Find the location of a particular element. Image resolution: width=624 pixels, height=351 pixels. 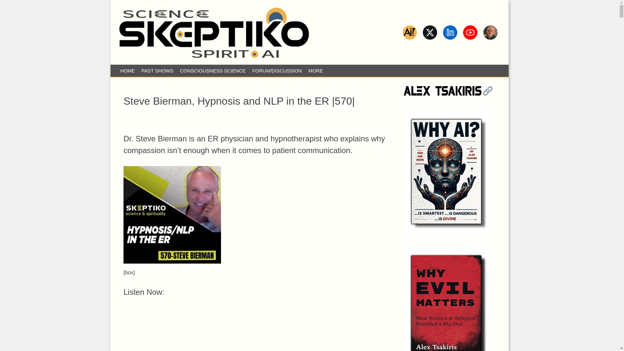

HOME is located at coordinates (127, 71).